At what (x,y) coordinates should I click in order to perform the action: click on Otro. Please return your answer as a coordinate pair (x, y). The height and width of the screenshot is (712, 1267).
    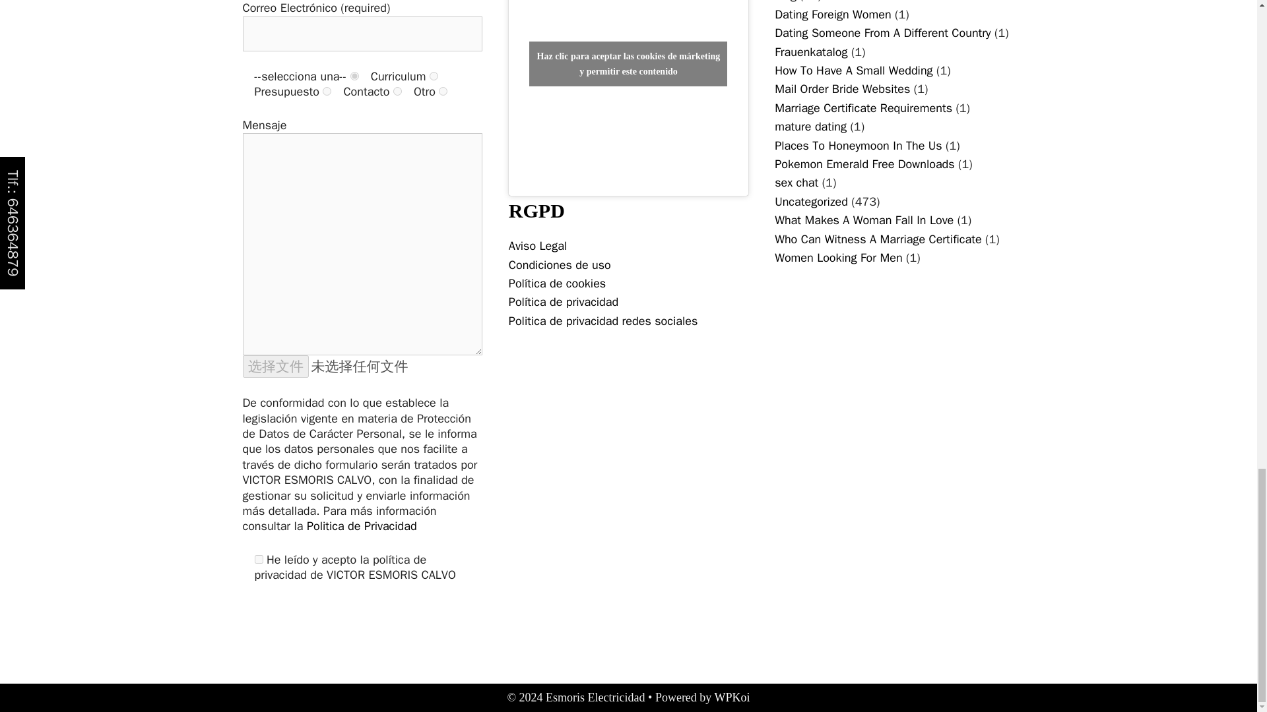
    Looking at the image, I should click on (442, 91).